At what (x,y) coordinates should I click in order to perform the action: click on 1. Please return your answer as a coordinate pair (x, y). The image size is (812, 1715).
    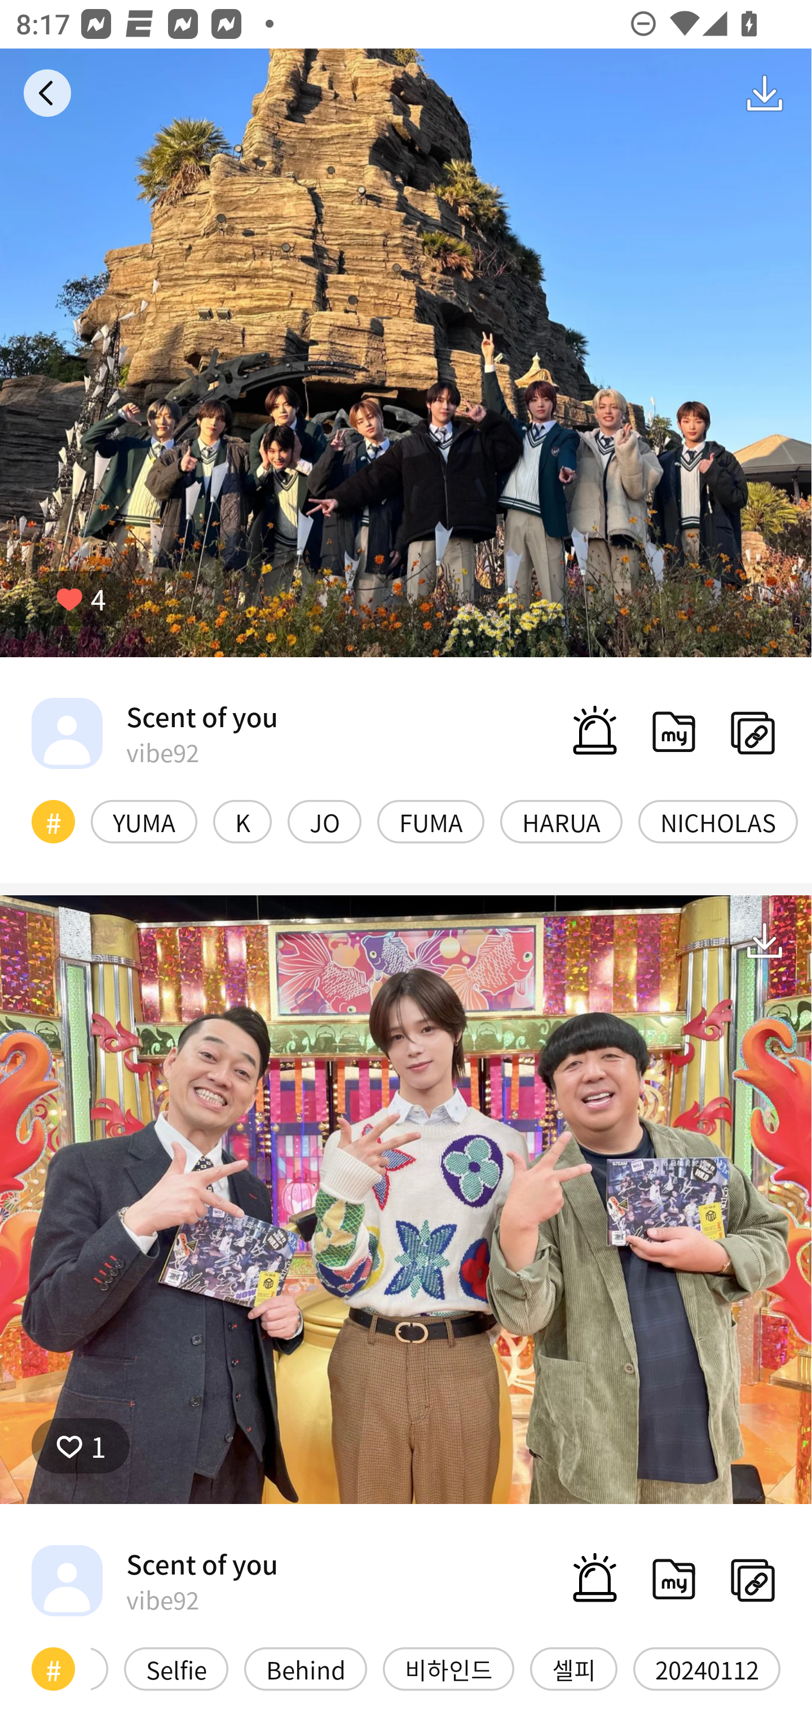
    Looking at the image, I should click on (81, 1445).